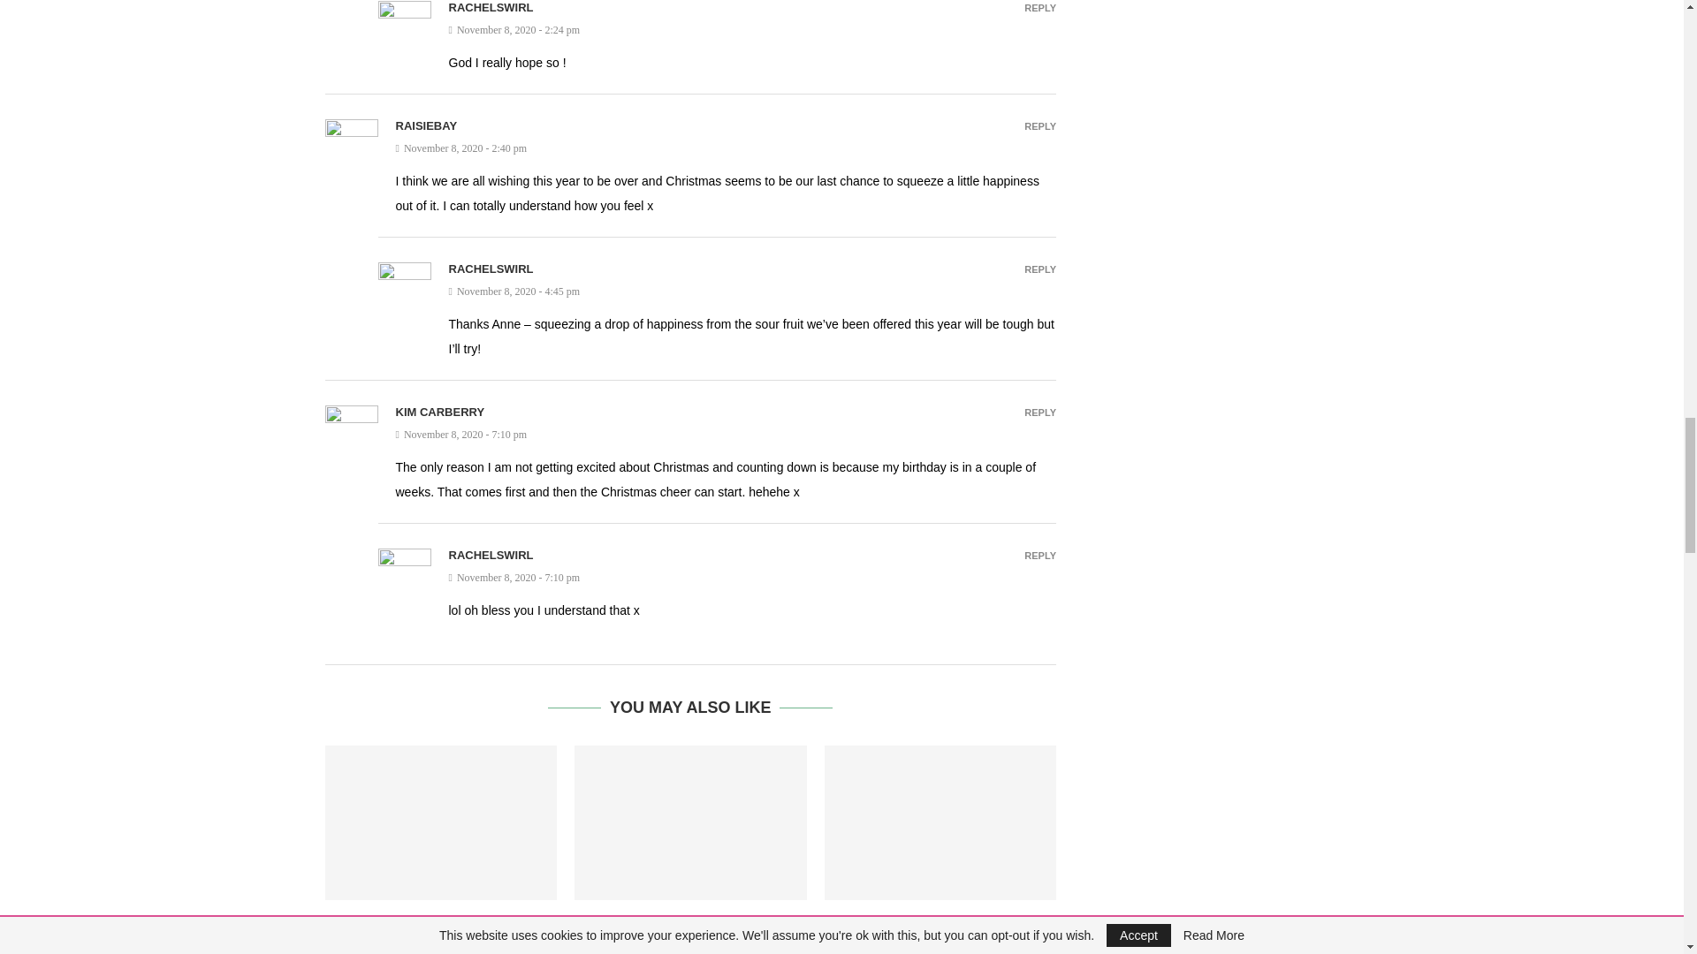 This screenshot has height=954, width=1697. Describe the element at coordinates (753, 30) in the screenshot. I see `Sunday, November 8, 2020, 2:24 pm` at that location.